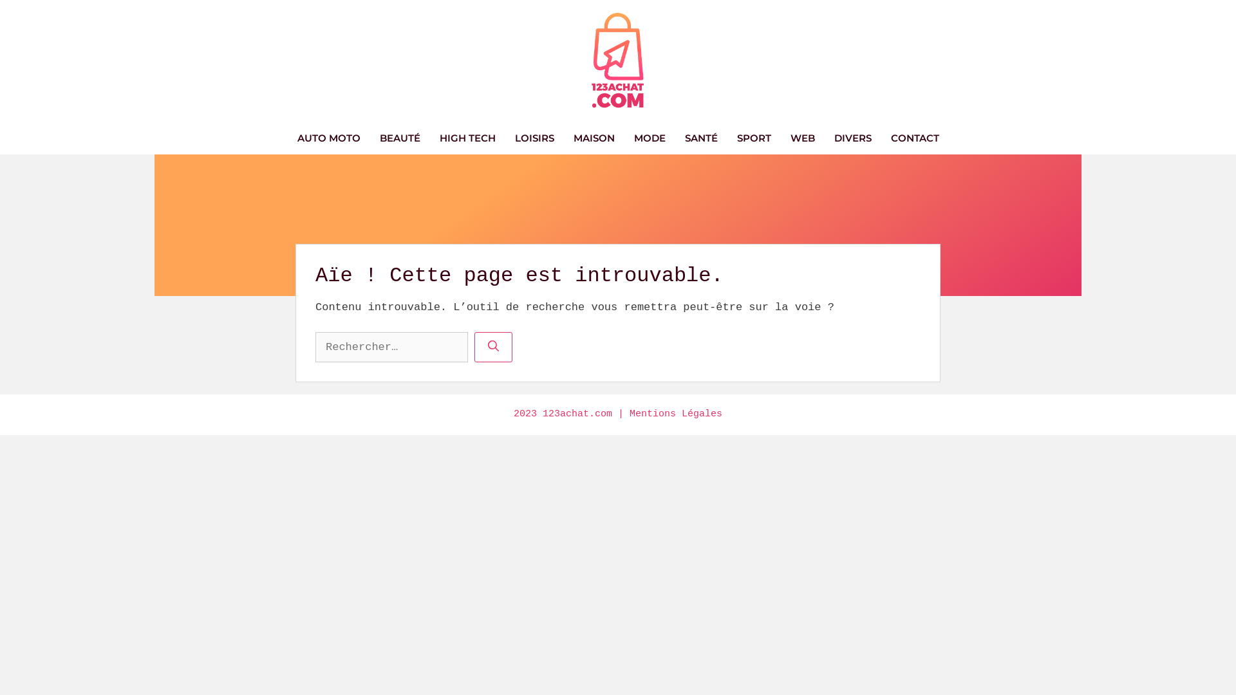  What do you see at coordinates (650, 138) in the screenshot?
I see `MODE` at bounding box center [650, 138].